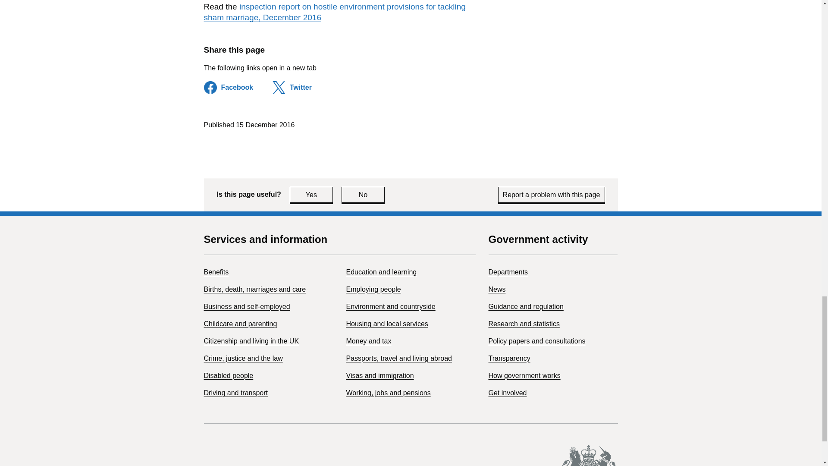 Image resolution: width=828 pixels, height=466 pixels. Describe the element at coordinates (243, 358) in the screenshot. I see `Business and self-employed` at that location.